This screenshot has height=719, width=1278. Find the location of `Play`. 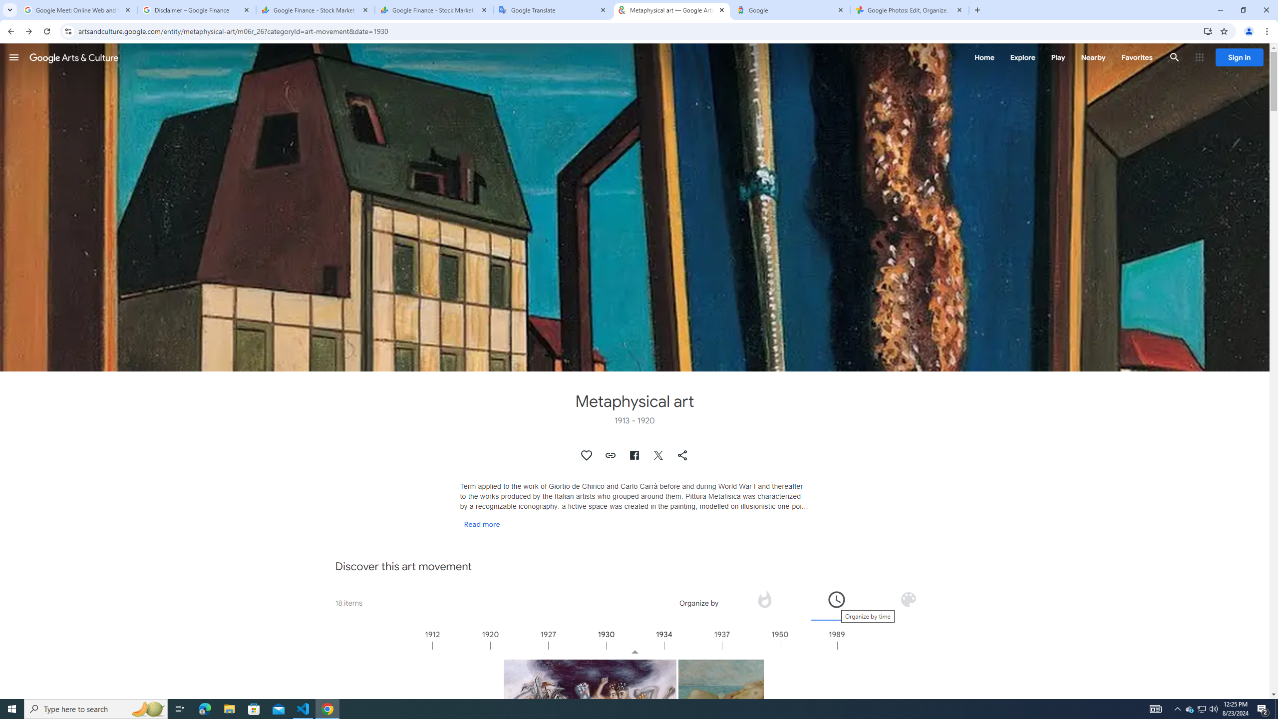

Play is located at coordinates (1058, 57).